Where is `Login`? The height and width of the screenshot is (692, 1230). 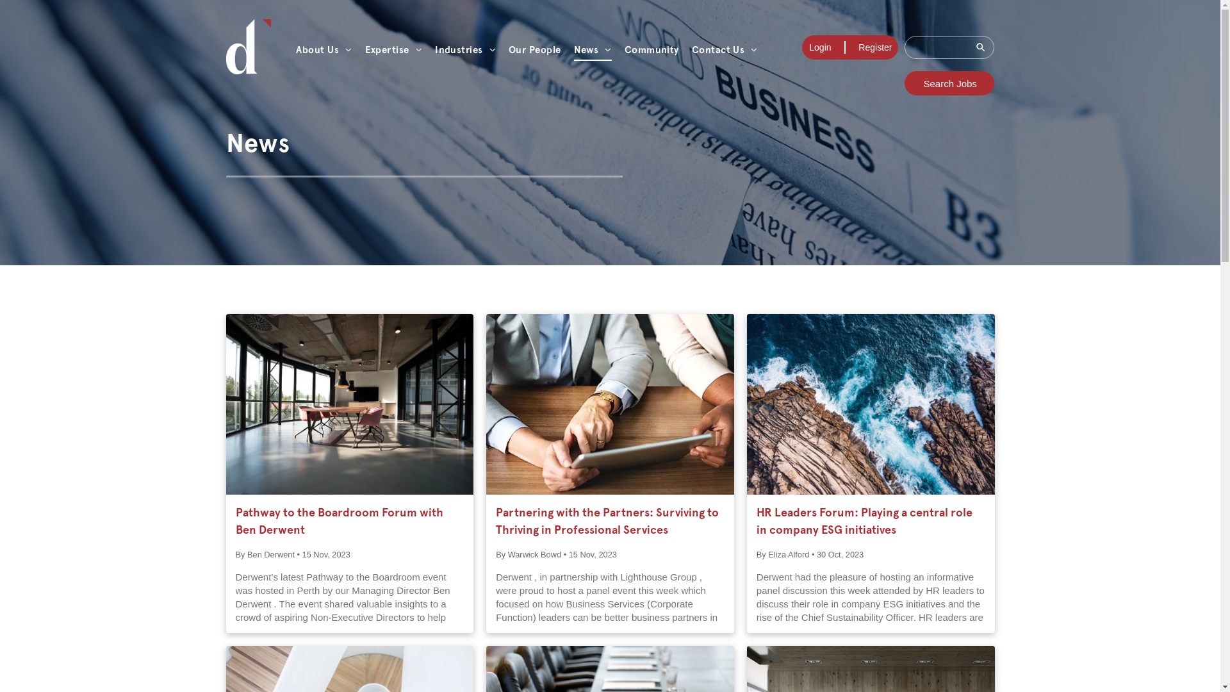
Login is located at coordinates (820, 47).